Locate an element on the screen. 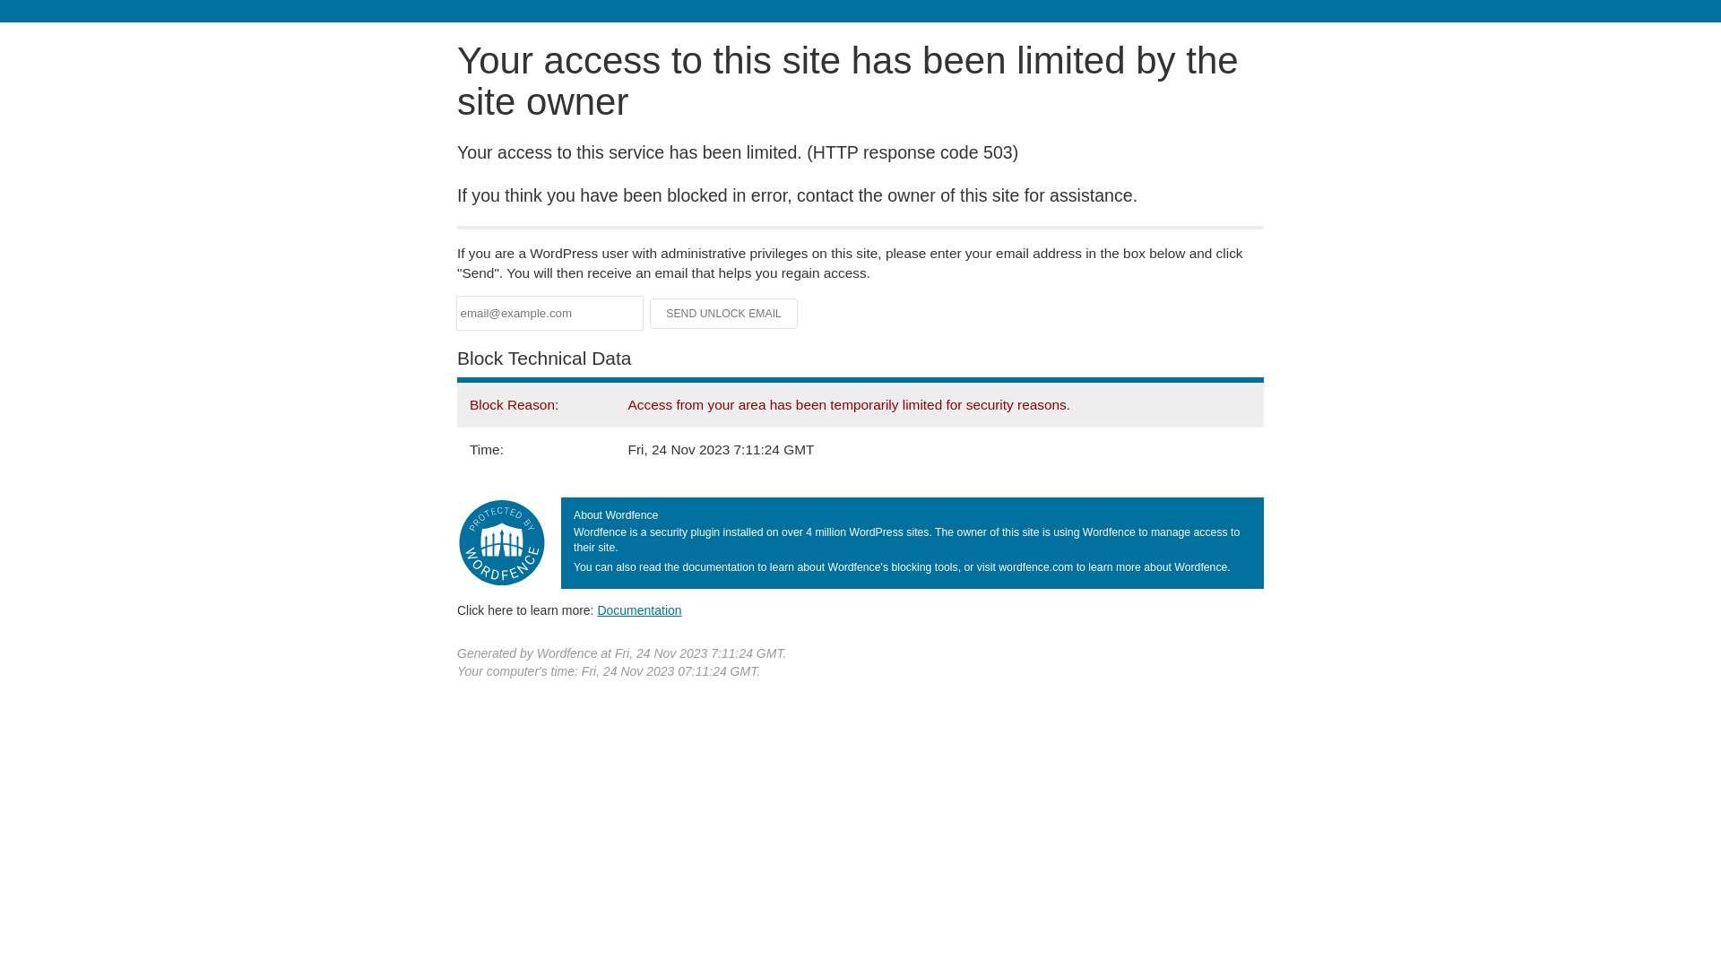  Documentation is located at coordinates (639, 610).